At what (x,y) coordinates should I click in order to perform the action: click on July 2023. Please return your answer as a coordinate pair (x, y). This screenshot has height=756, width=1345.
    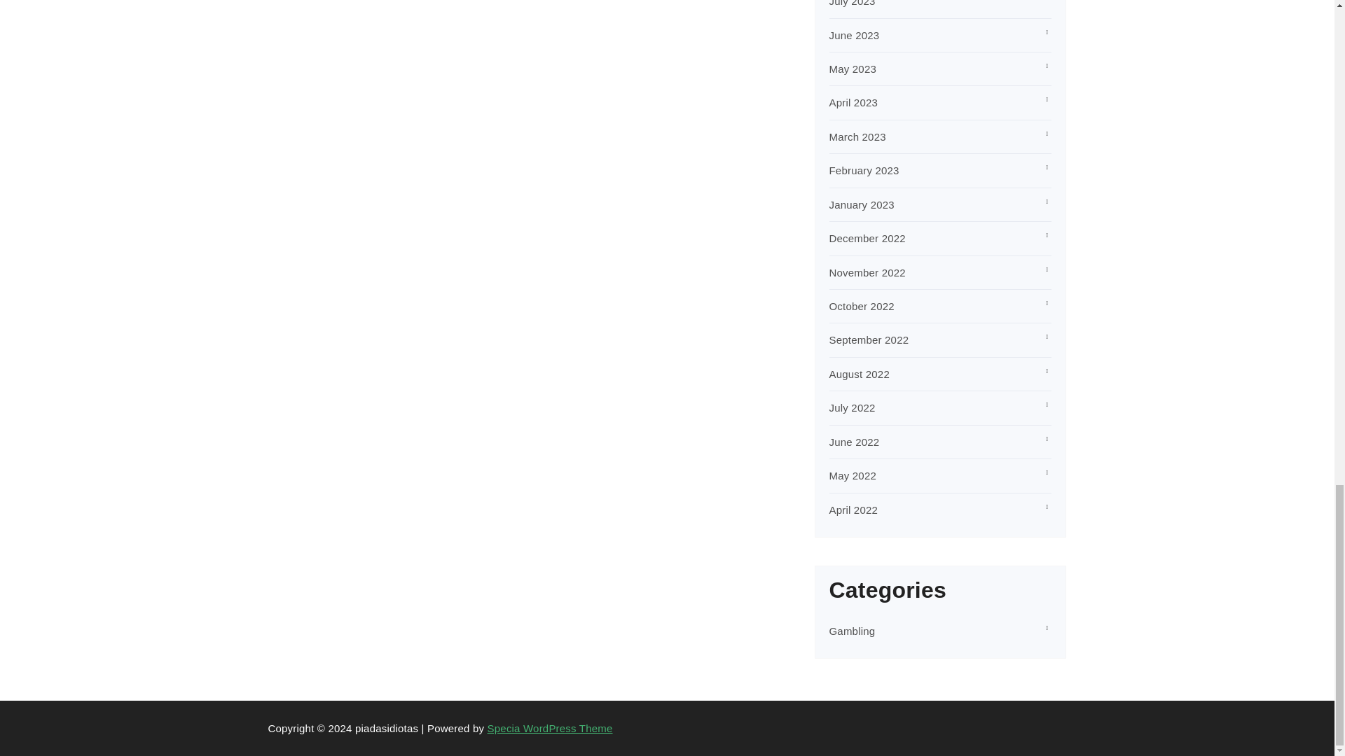
    Looking at the image, I should click on (852, 3).